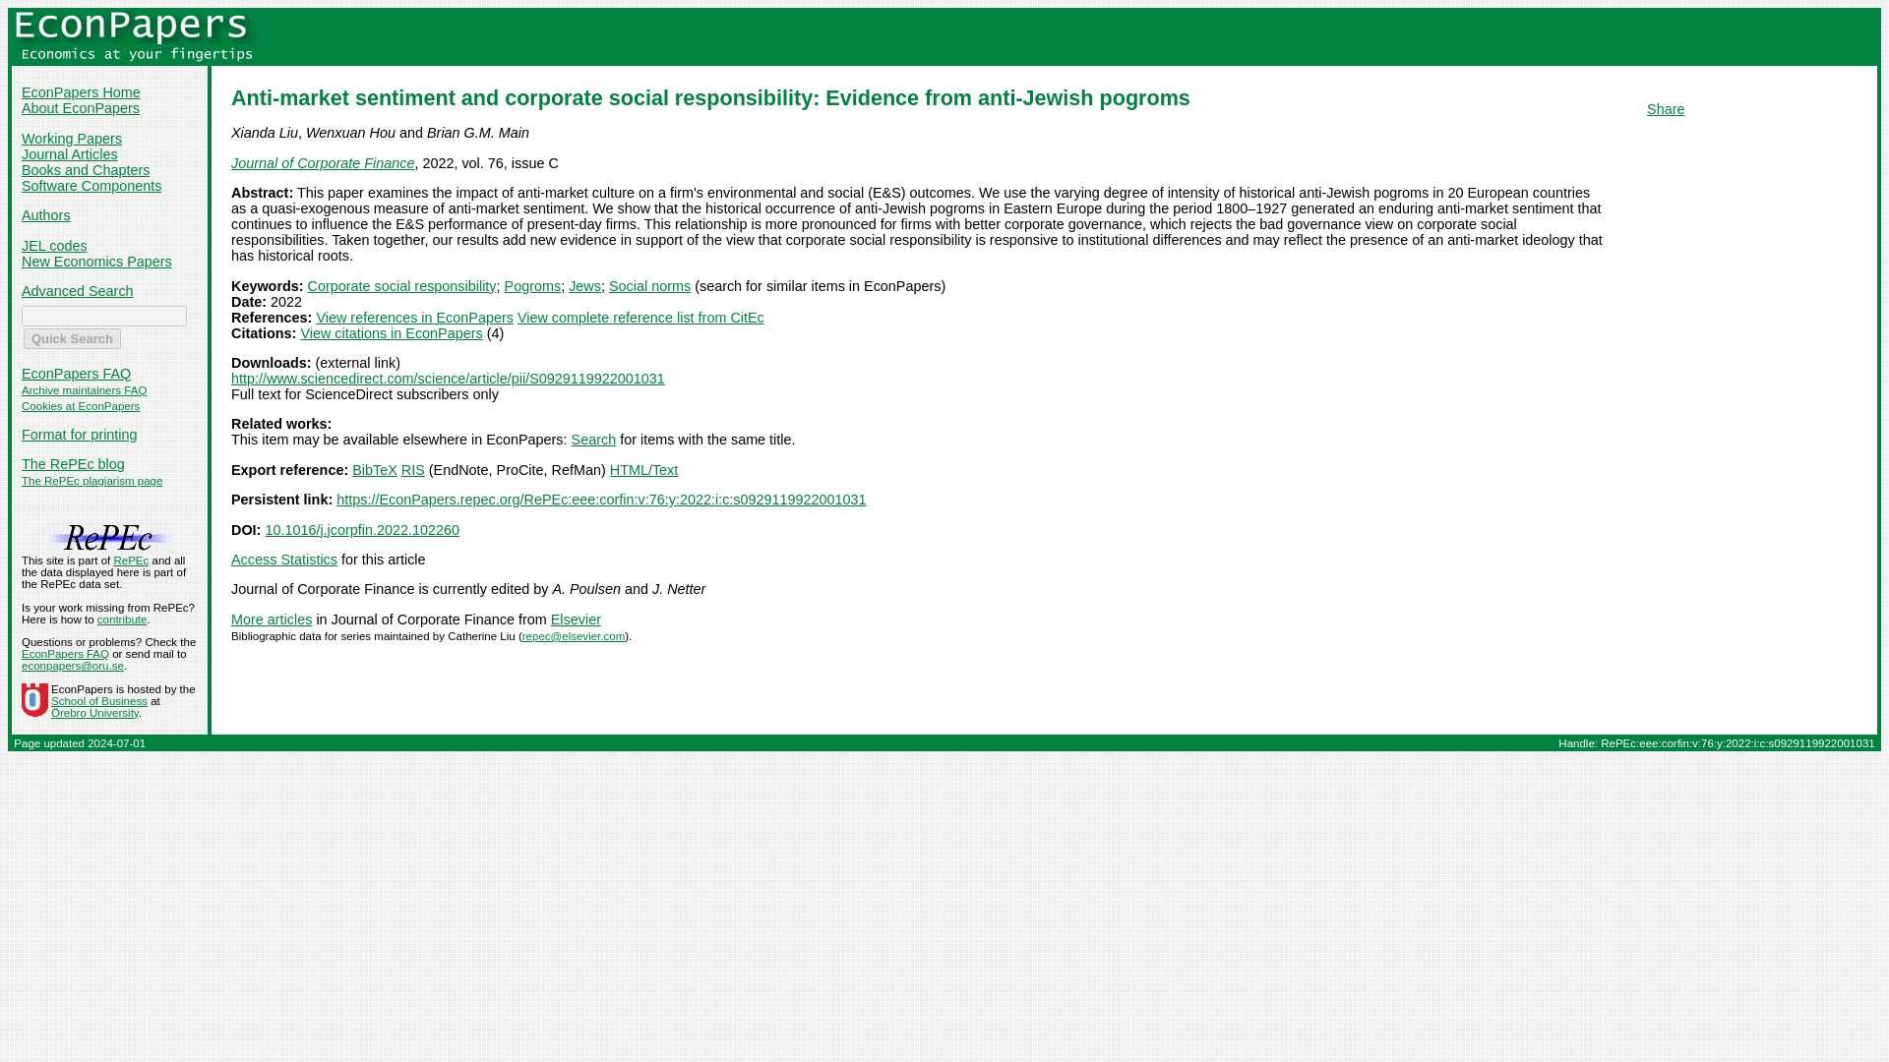 This screenshot has width=1889, height=1062. What do you see at coordinates (391, 332) in the screenshot?
I see `View citations in EconPapers` at bounding box center [391, 332].